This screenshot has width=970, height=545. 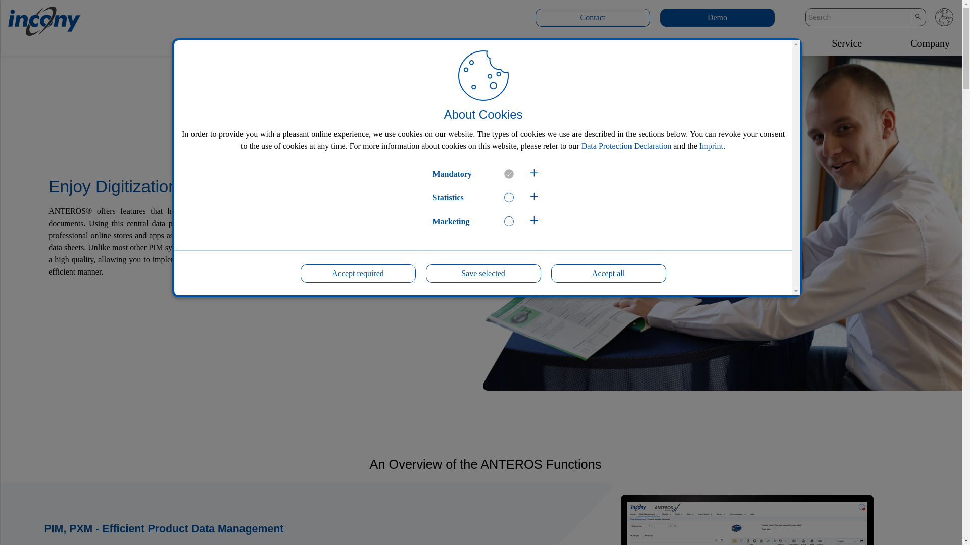 What do you see at coordinates (509, 174) in the screenshot?
I see `on` at bounding box center [509, 174].